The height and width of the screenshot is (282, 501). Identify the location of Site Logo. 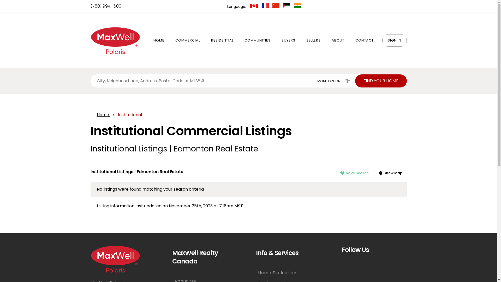
(115, 259).